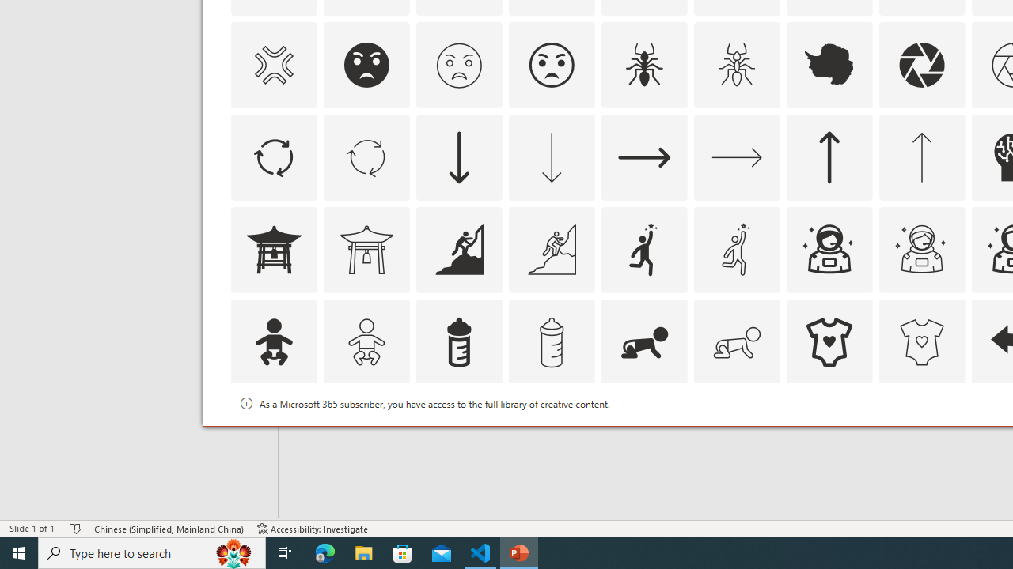 Image resolution: width=1013 pixels, height=569 pixels. What do you see at coordinates (921, 156) in the screenshot?
I see `AutomationID: Icons_ArrowUp_M` at bounding box center [921, 156].